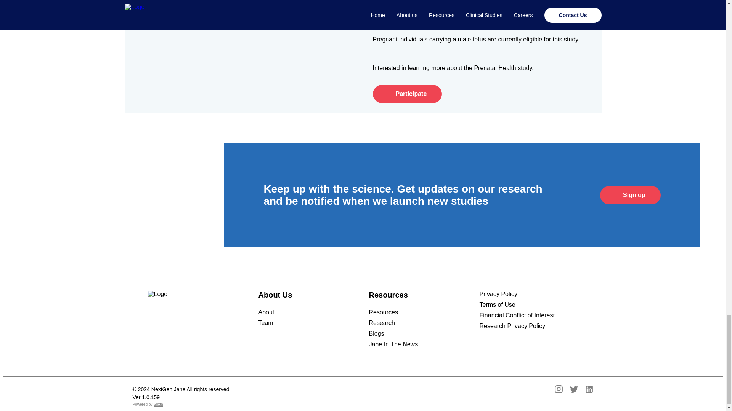  I want to click on Blogs, so click(377, 333).